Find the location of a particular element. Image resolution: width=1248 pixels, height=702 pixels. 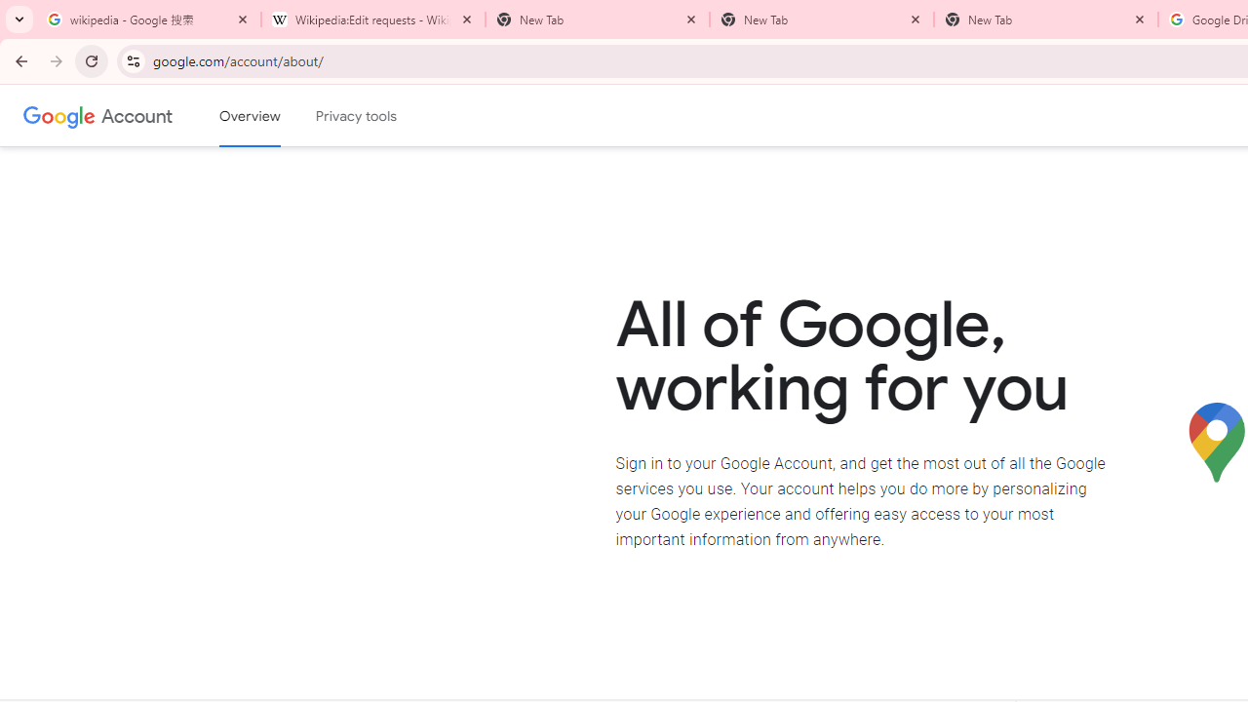

Google logo is located at coordinates (59, 115).